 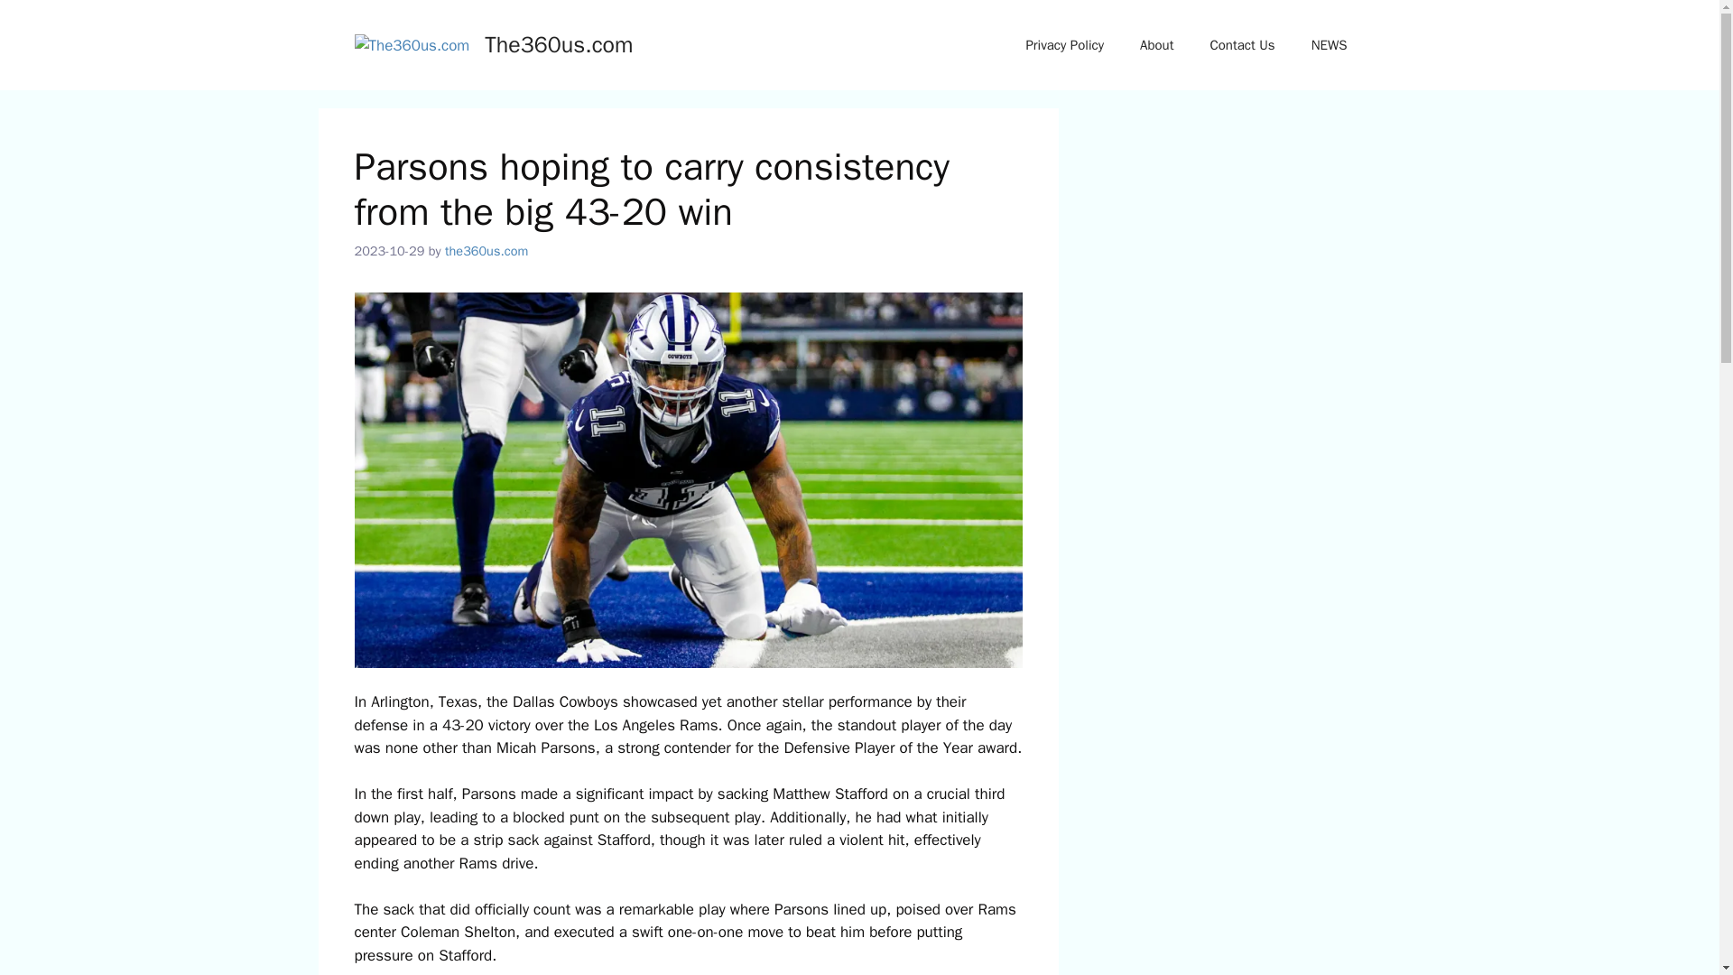 I want to click on the360us.com, so click(x=487, y=251).